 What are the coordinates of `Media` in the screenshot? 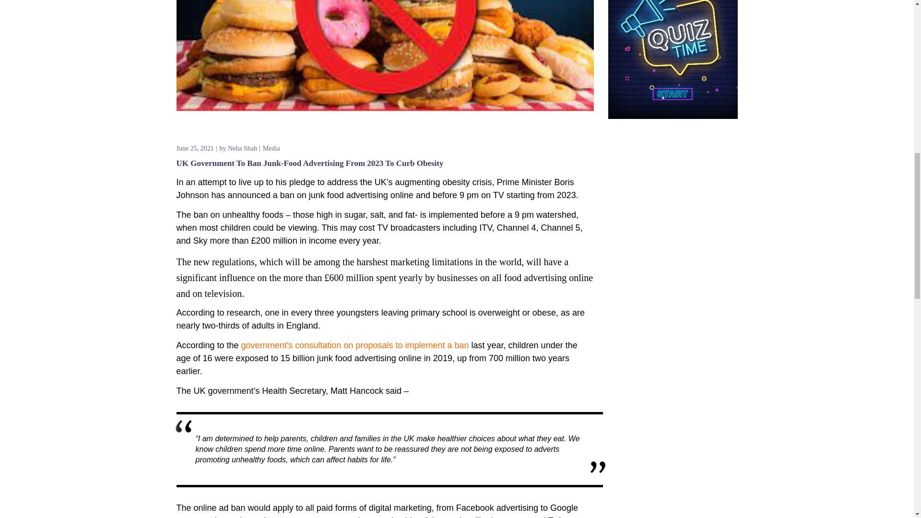 It's located at (271, 148).